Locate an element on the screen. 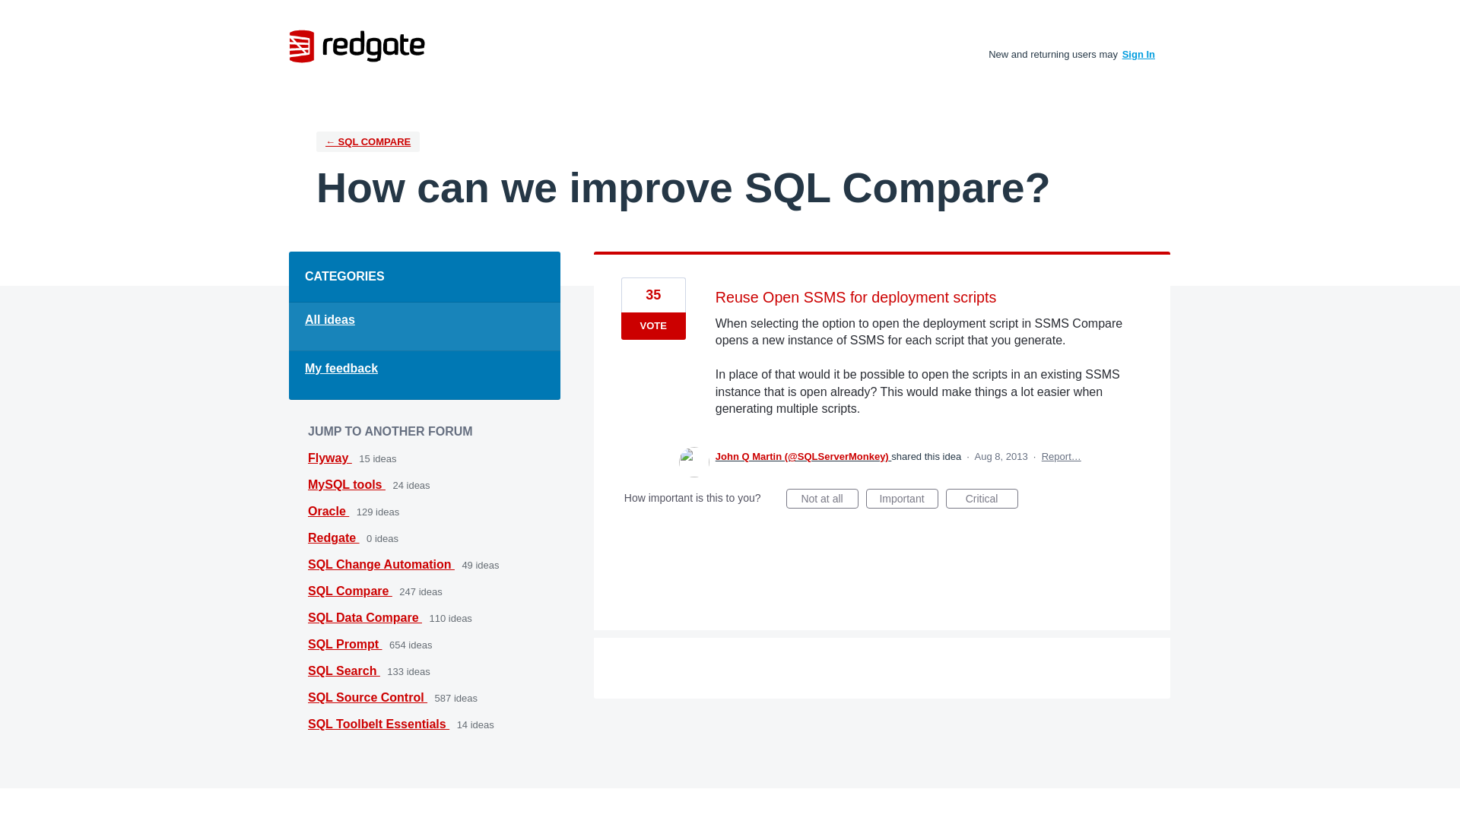 The height and width of the screenshot is (821, 1460). Skip to content is located at coordinates (12, 12).